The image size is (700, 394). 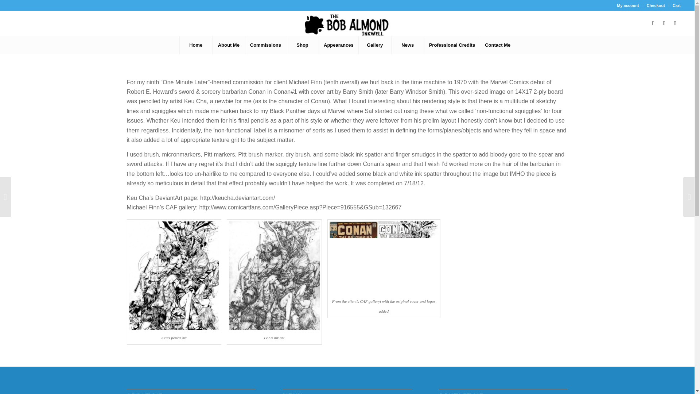 I want to click on Shop, so click(x=302, y=45).